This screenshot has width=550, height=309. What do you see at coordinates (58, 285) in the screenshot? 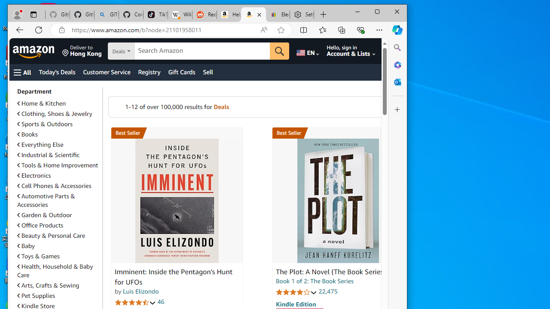
I see `Arts, Crafts & Sewing` at bounding box center [58, 285].